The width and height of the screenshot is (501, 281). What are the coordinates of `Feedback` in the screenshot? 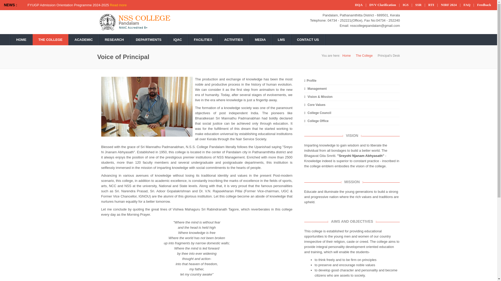 It's located at (484, 5).